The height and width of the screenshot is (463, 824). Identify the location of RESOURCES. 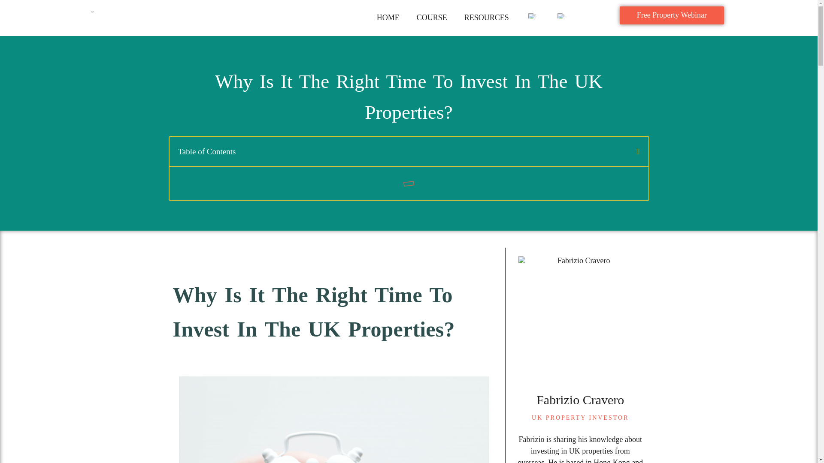
(486, 18).